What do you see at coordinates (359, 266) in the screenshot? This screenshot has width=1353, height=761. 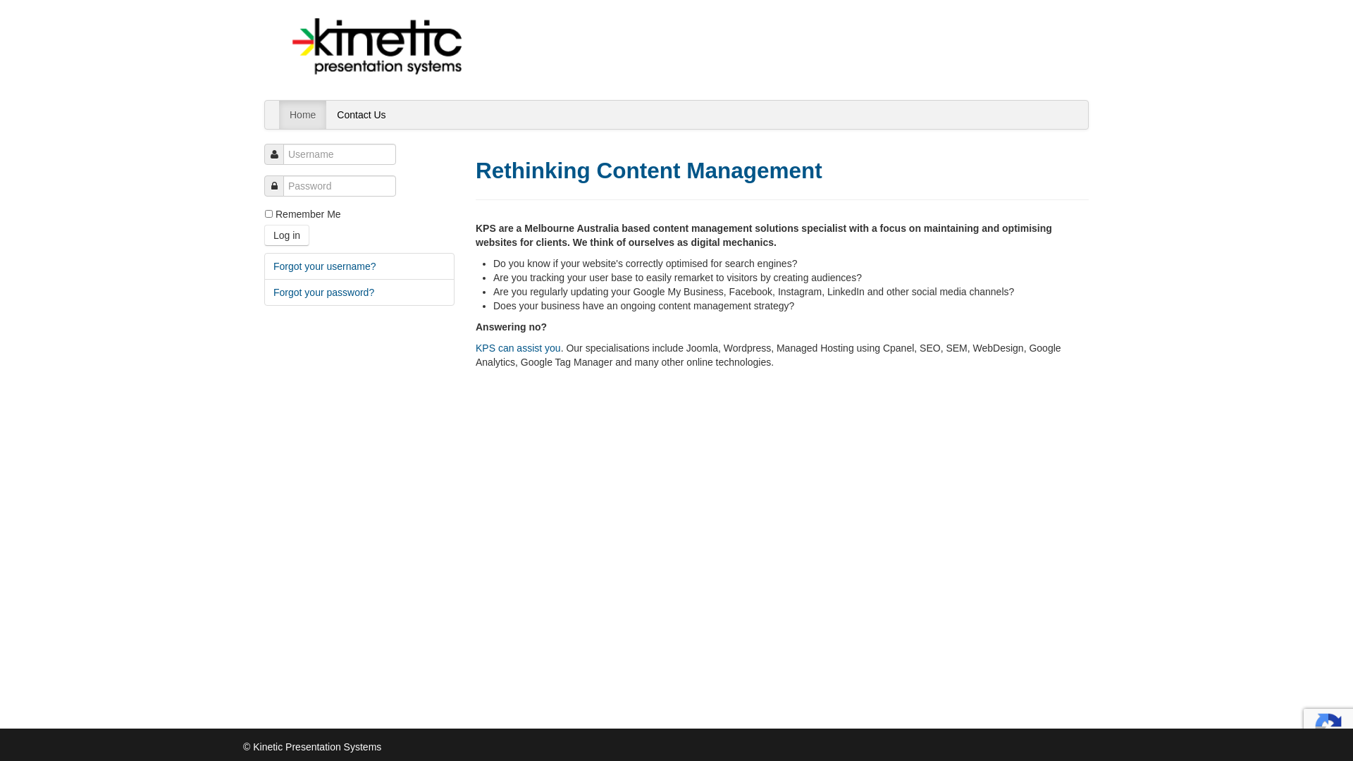 I see `Forgot your username?` at bounding box center [359, 266].